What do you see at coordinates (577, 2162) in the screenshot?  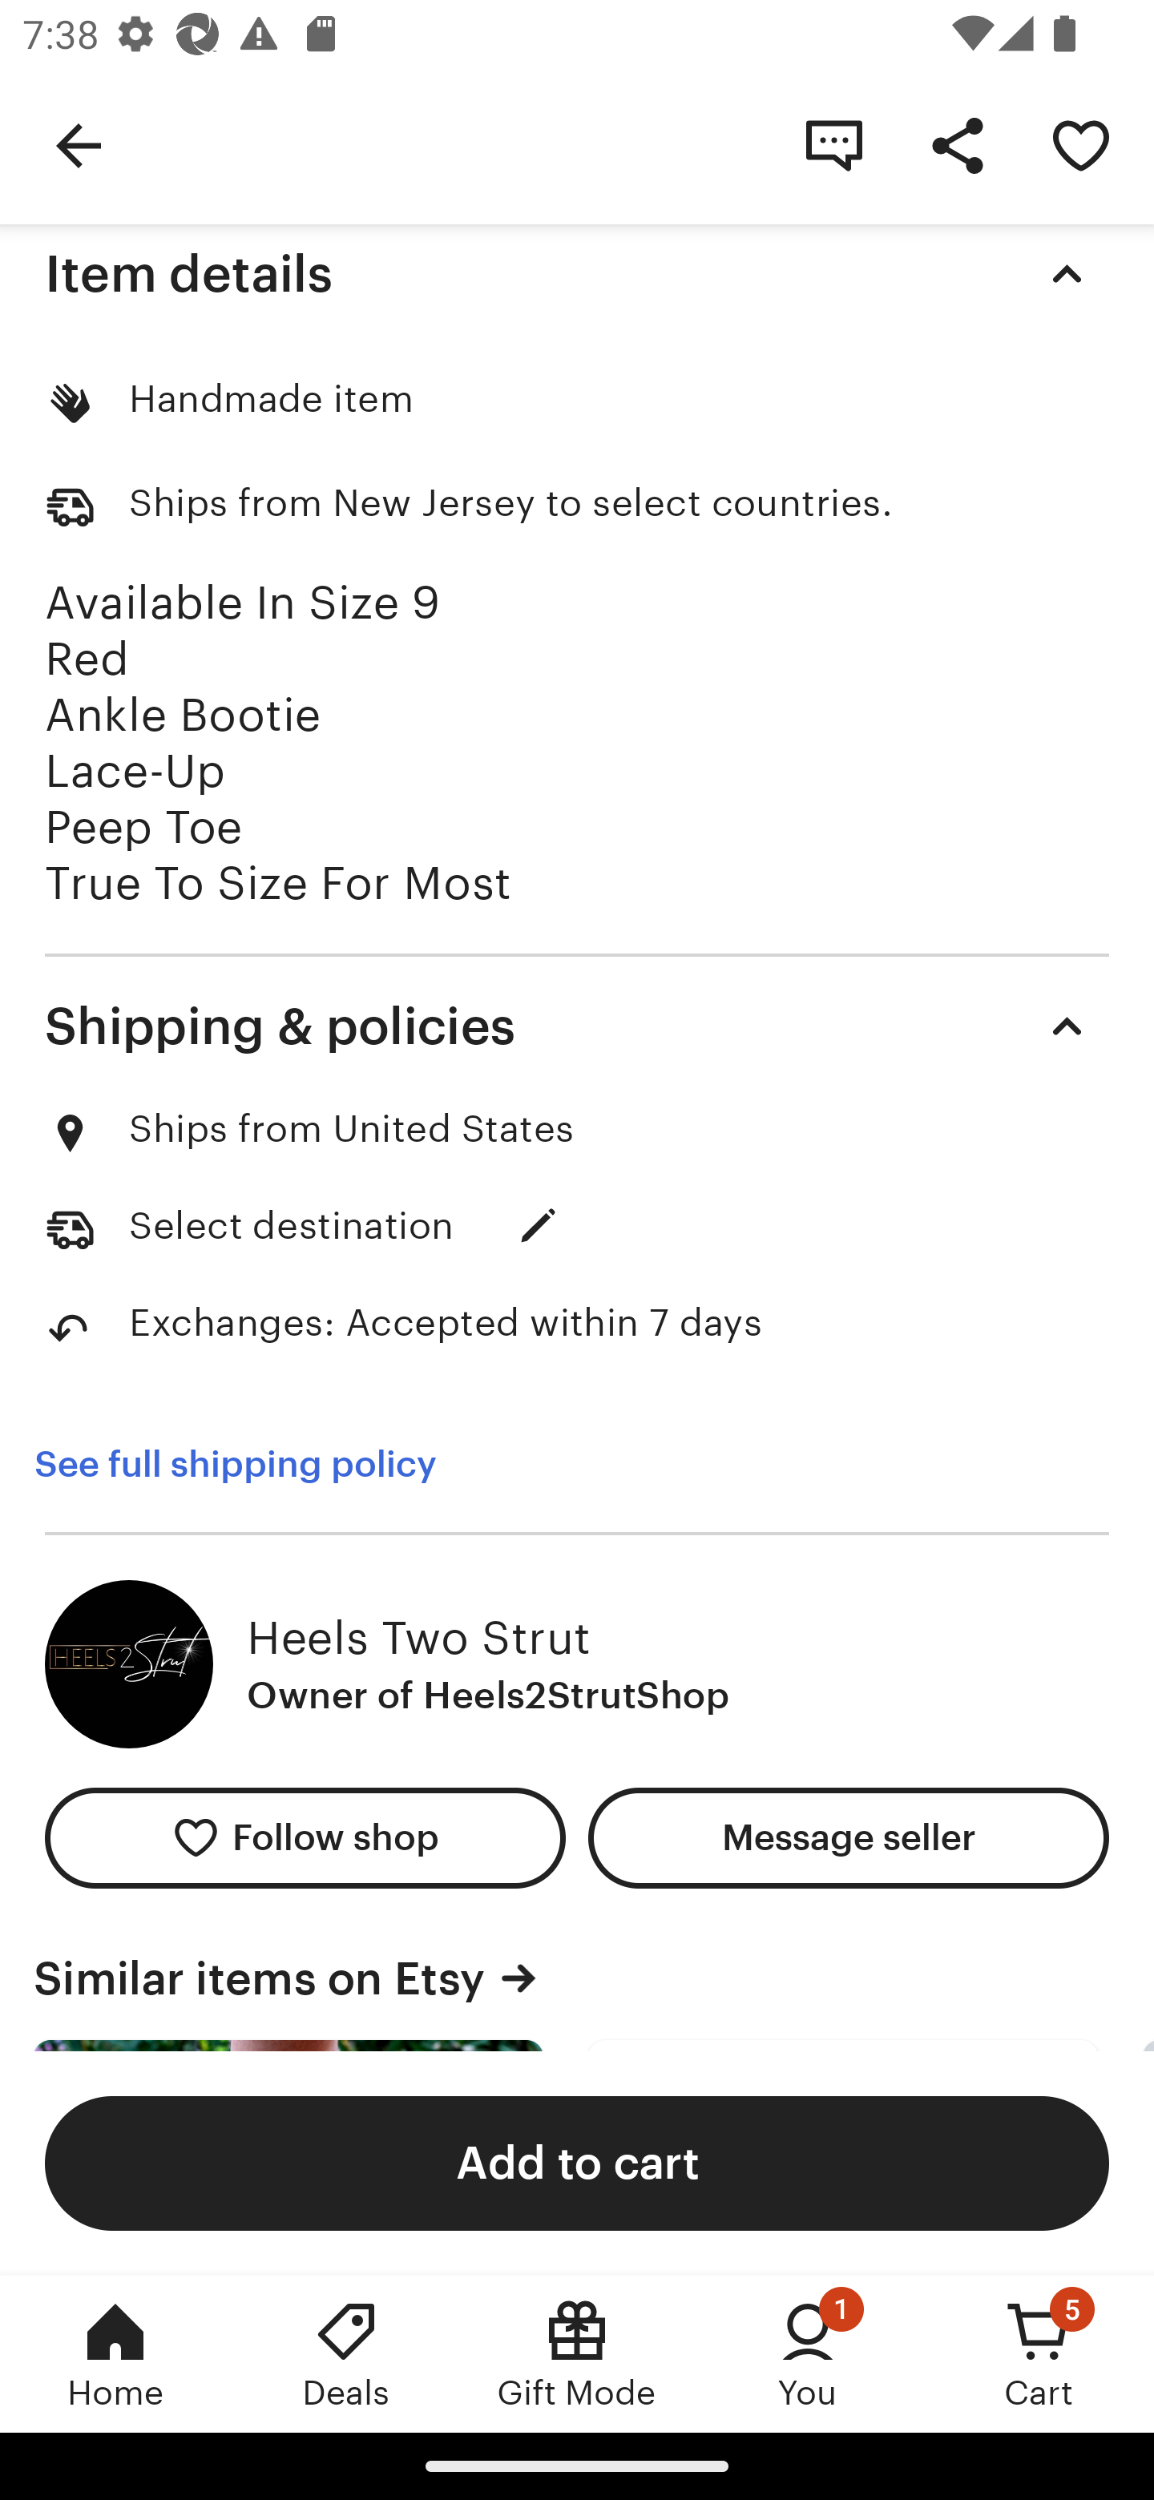 I see `Add to cart` at bounding box center [577, 2162].